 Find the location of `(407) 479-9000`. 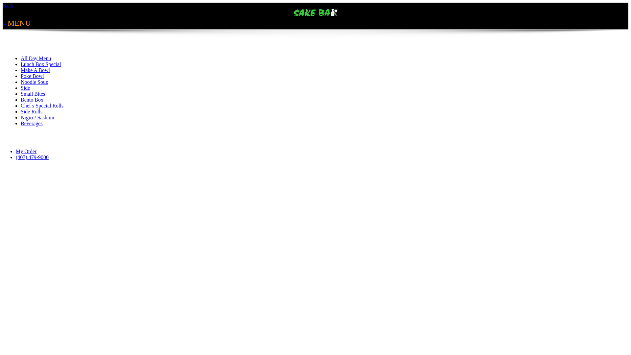

(407) 479-9000 is located at coordinates (32, 157).